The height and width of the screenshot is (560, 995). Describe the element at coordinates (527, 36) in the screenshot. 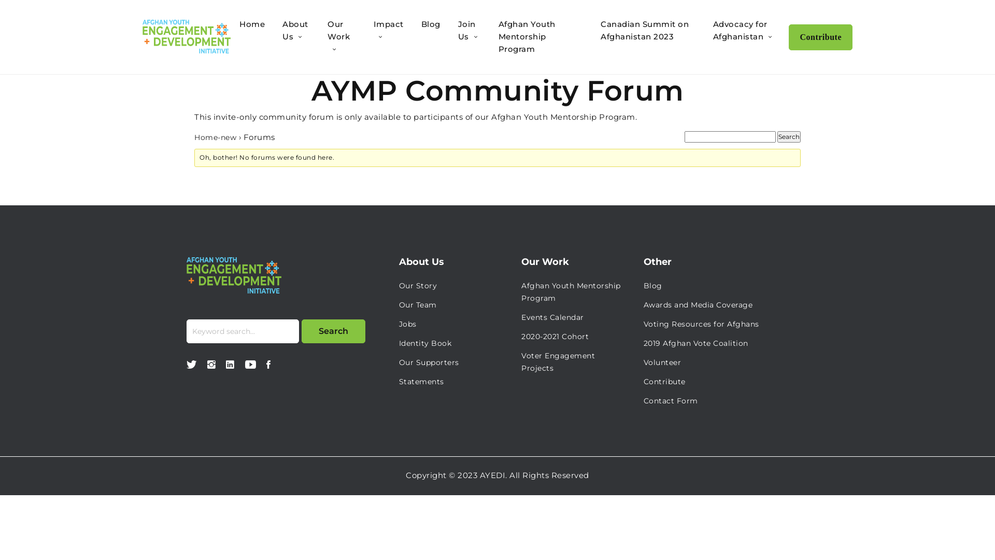

I see `Afghan Youth Mentorship Program` at that location.